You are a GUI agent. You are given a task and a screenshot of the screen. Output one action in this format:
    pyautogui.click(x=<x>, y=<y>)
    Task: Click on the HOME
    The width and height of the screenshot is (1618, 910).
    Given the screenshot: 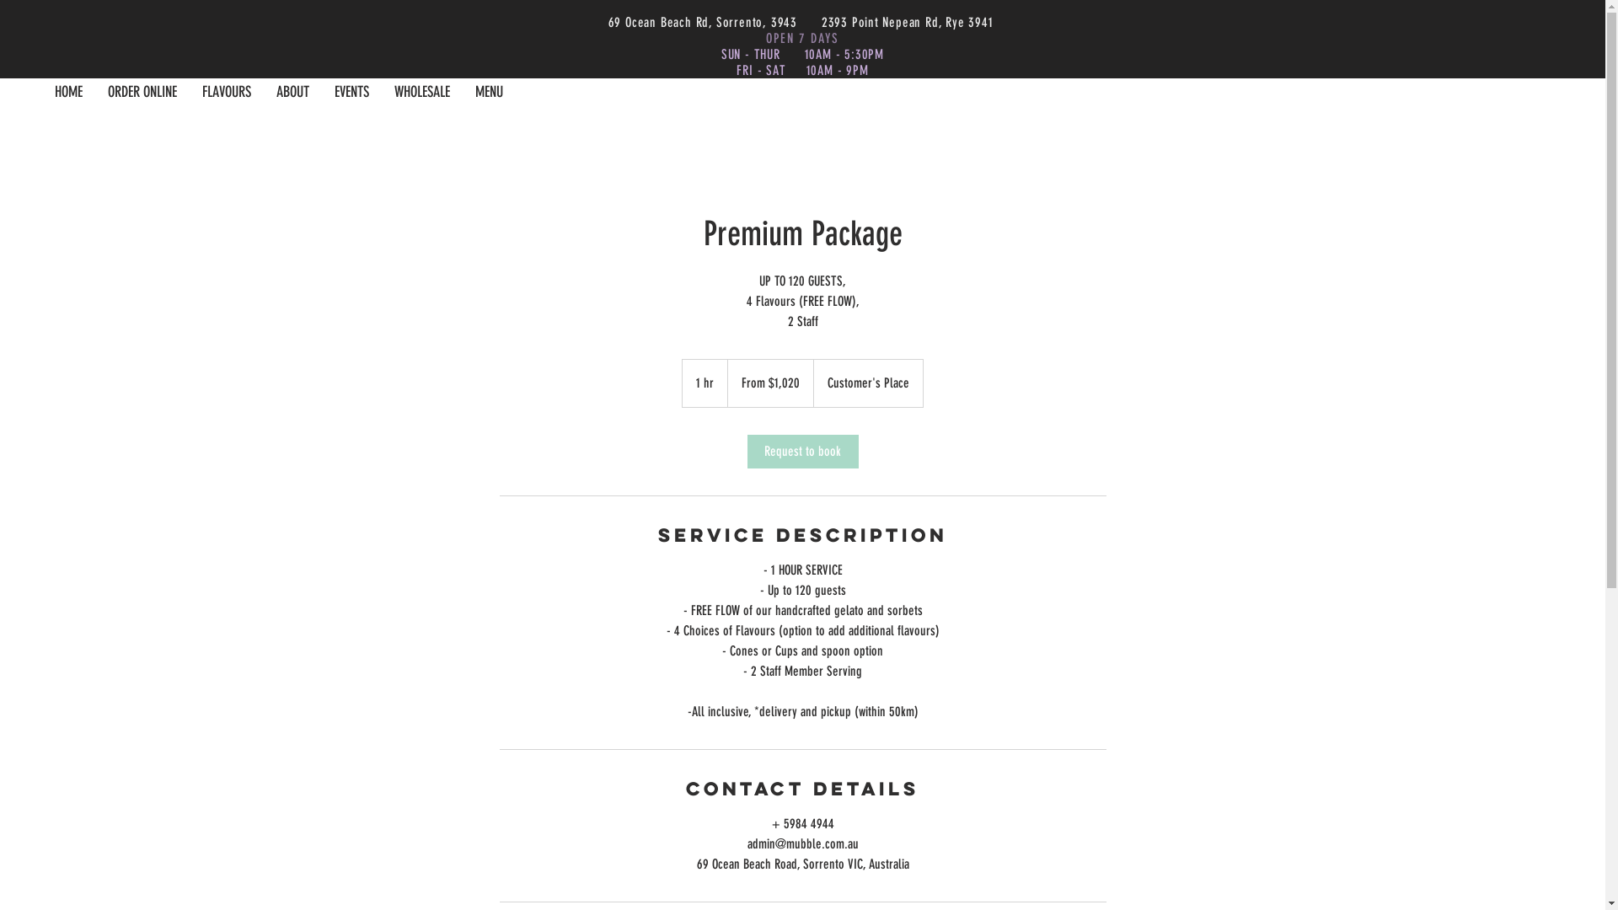 What is the action you would take?
    pyautogui.click(x=69, y=93)
    